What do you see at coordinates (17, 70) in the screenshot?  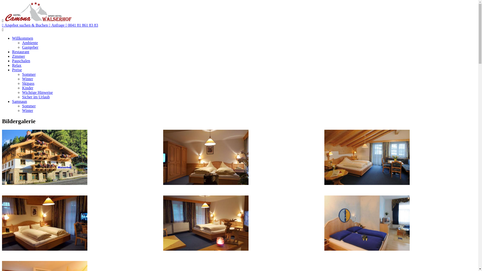 I see `Preise` at bounding box center [17, 70].